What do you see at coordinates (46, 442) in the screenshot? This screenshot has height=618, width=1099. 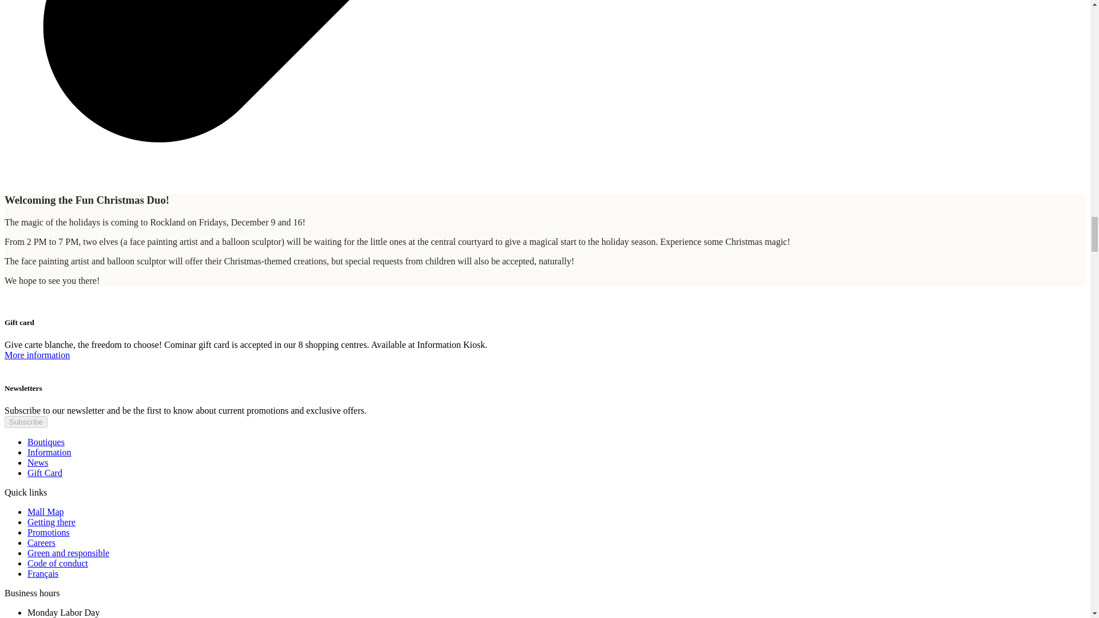 I see `Boutiques` at bounding box center [46, 442].